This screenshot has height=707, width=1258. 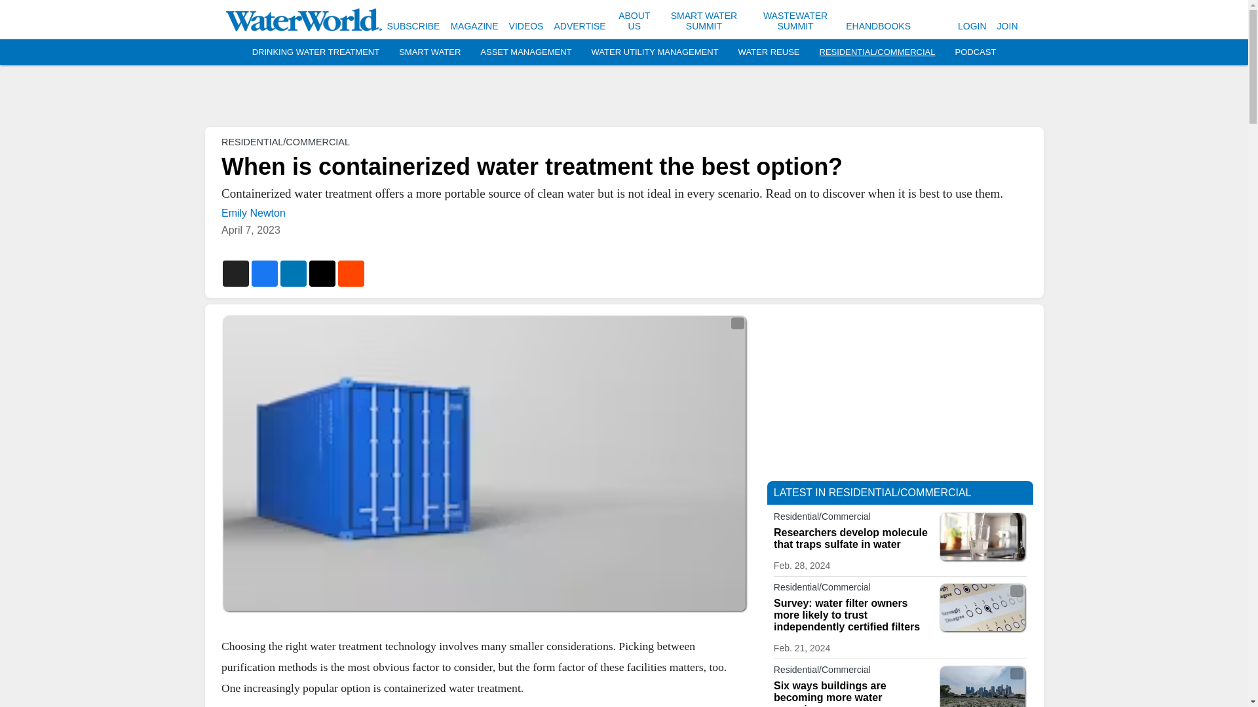 I want to click on PODCAST, so click(x=975, y=52).